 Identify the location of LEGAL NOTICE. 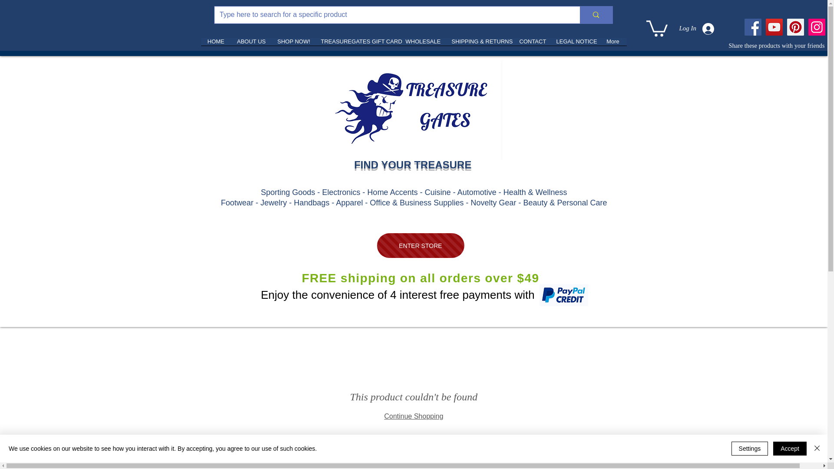
(574, 44).